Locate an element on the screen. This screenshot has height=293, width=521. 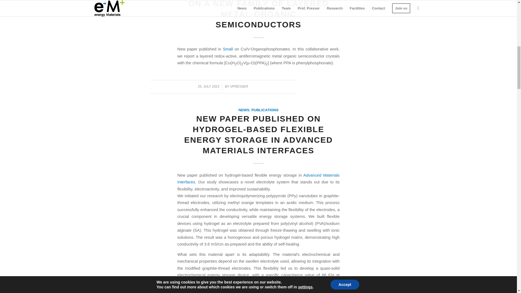
Posts by vpresser is located at coordinates (239, 87).